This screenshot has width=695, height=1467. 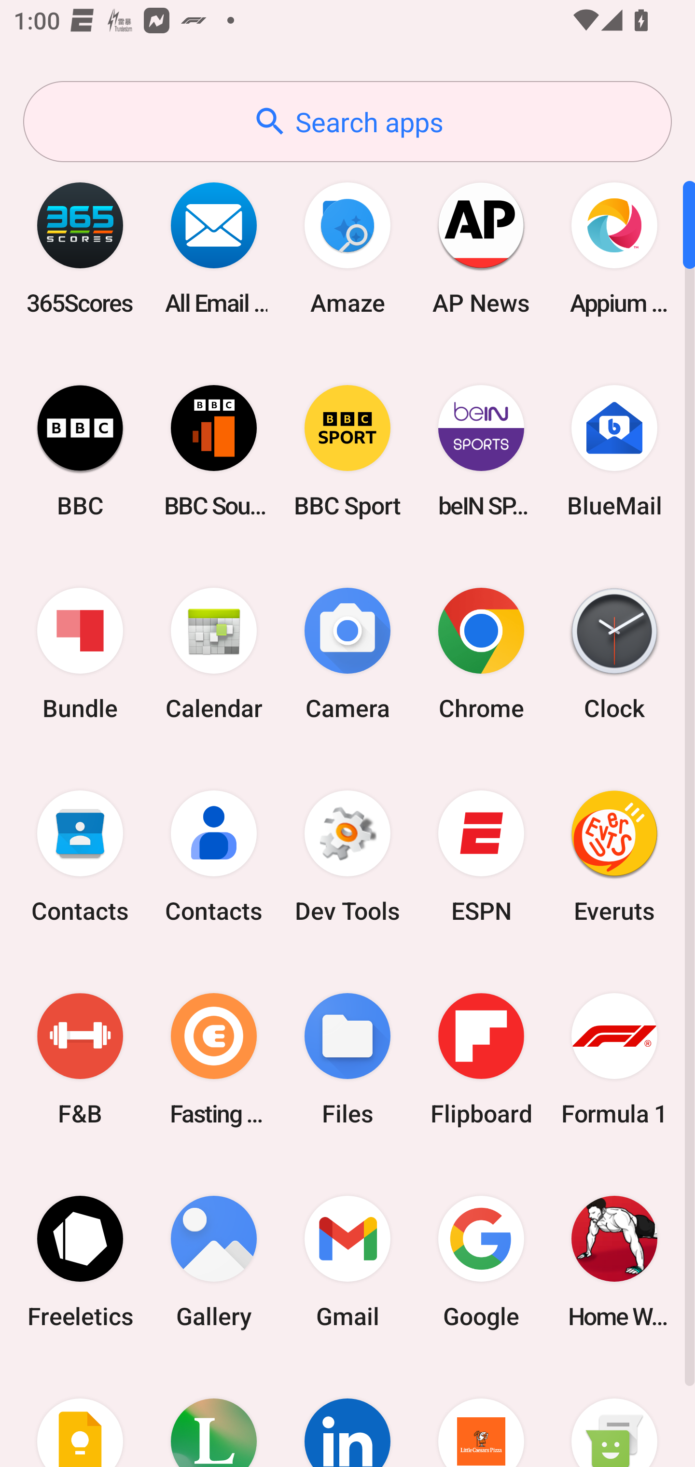 I want to click on Home Workout, so click(x=614, y=1261).